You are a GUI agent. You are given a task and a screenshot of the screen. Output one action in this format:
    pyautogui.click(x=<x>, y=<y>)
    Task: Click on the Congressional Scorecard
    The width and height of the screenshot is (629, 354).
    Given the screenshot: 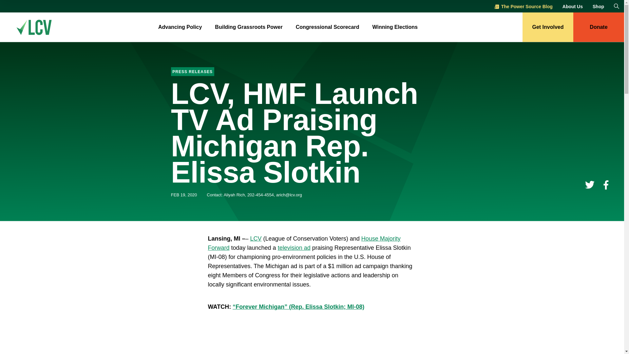 What is the action you would take?
    pyautogui.click(x=327, y=28)
    